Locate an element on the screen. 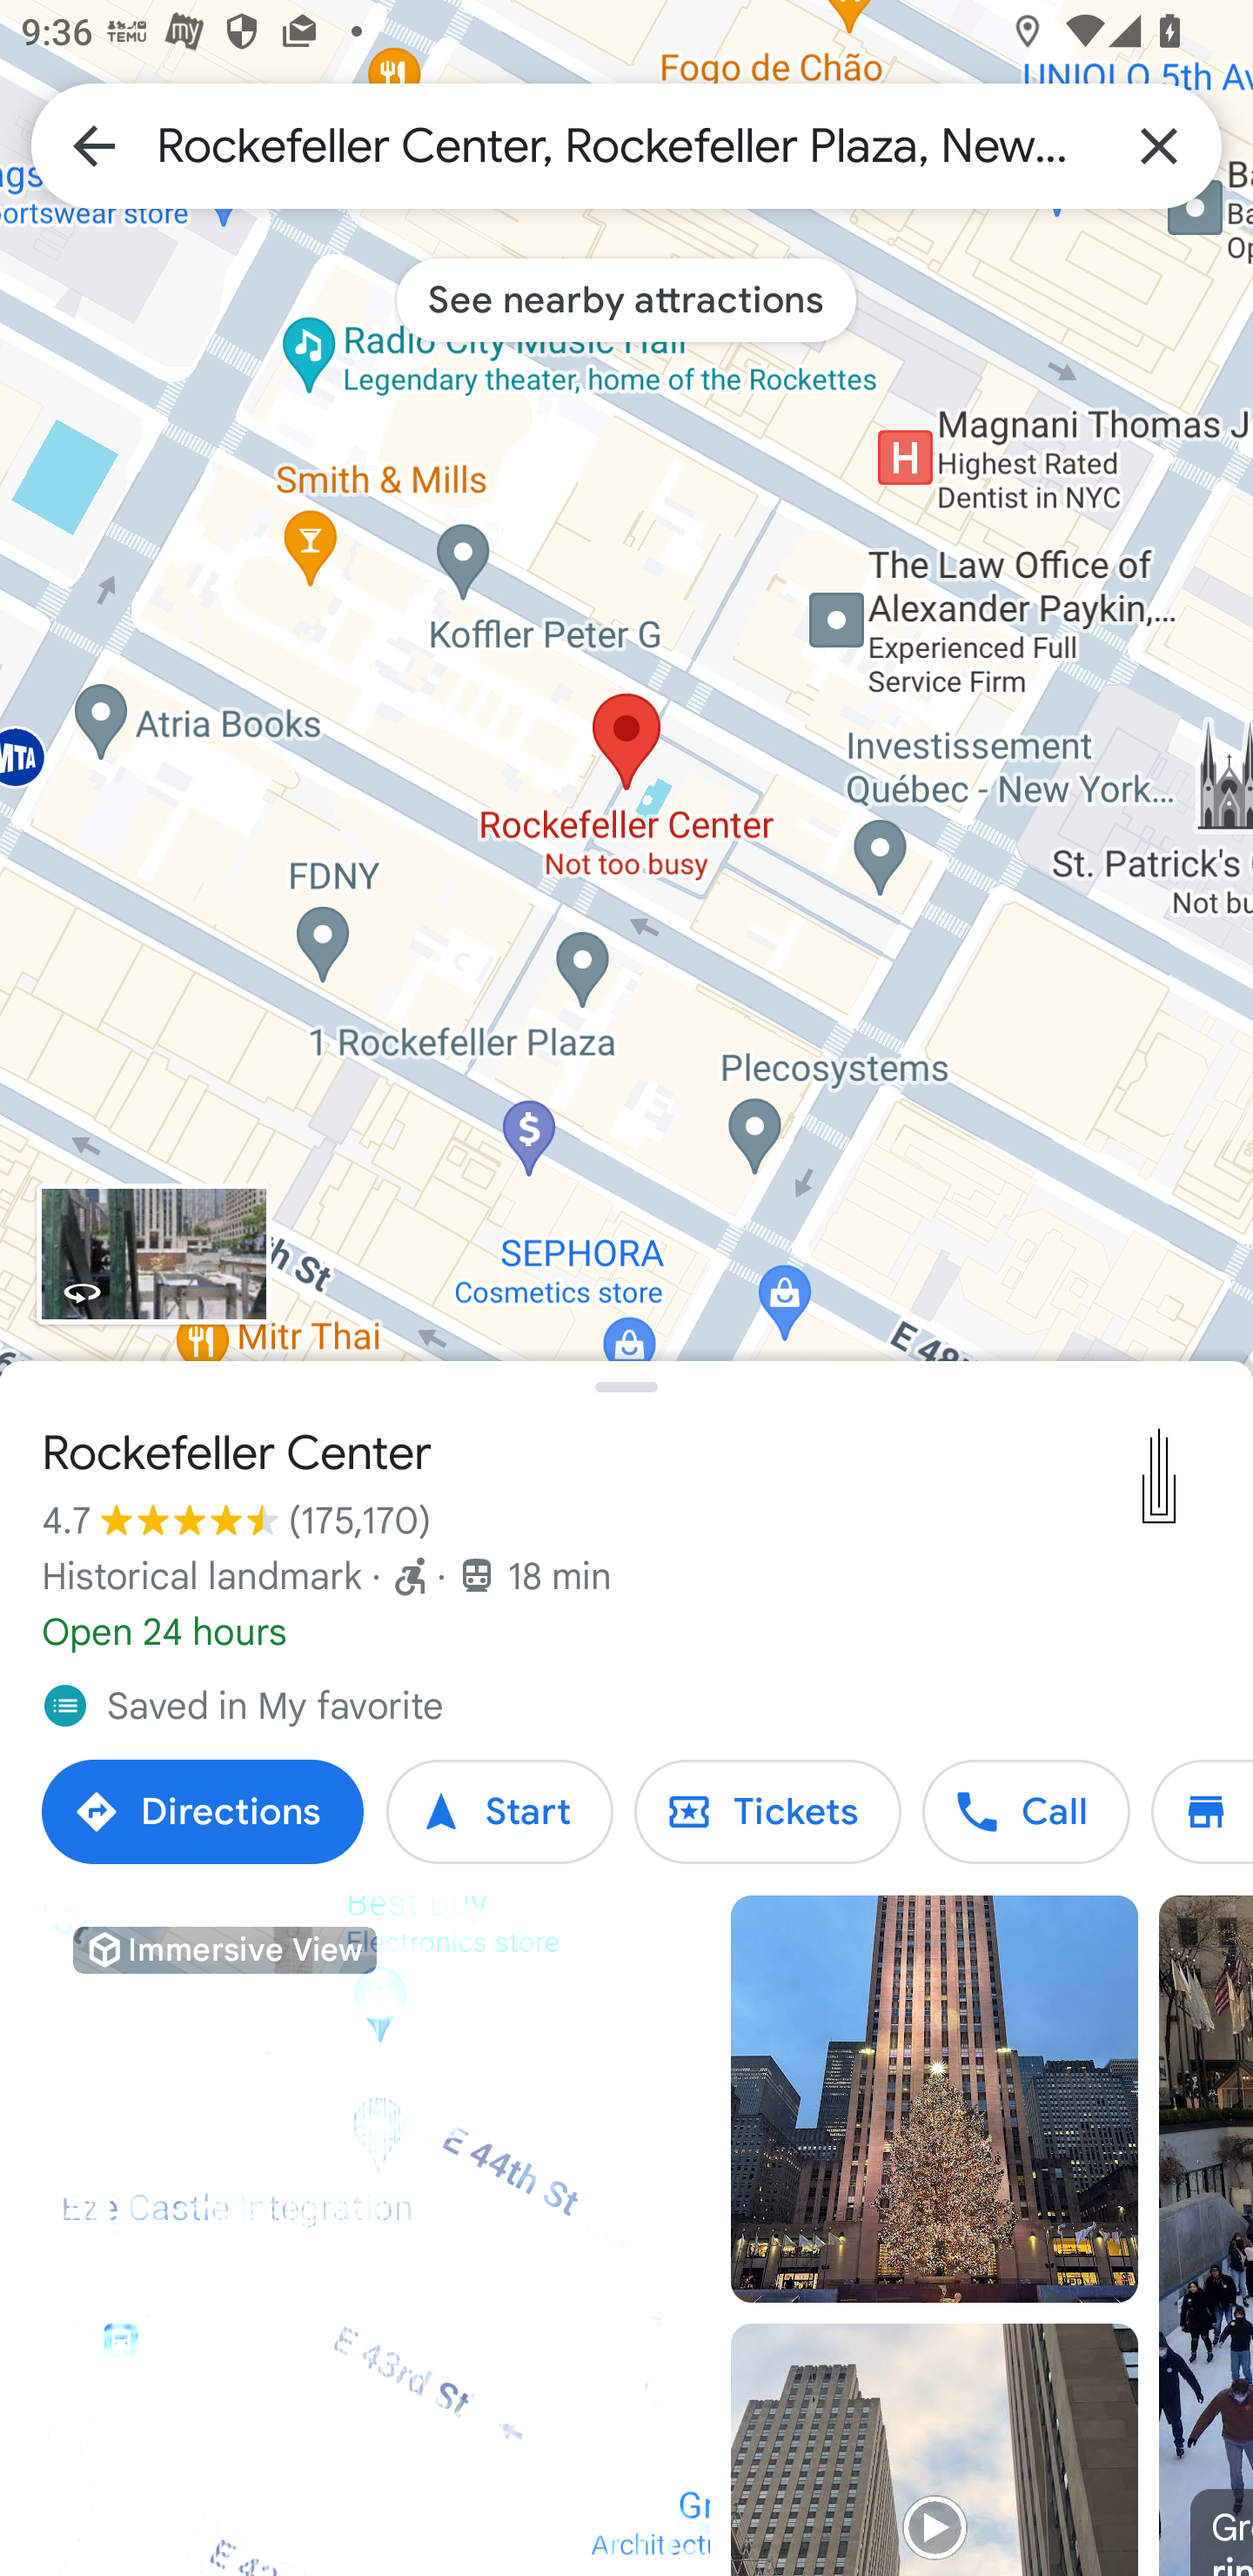  Video Immersive View is located at coordinates (376, 2236).